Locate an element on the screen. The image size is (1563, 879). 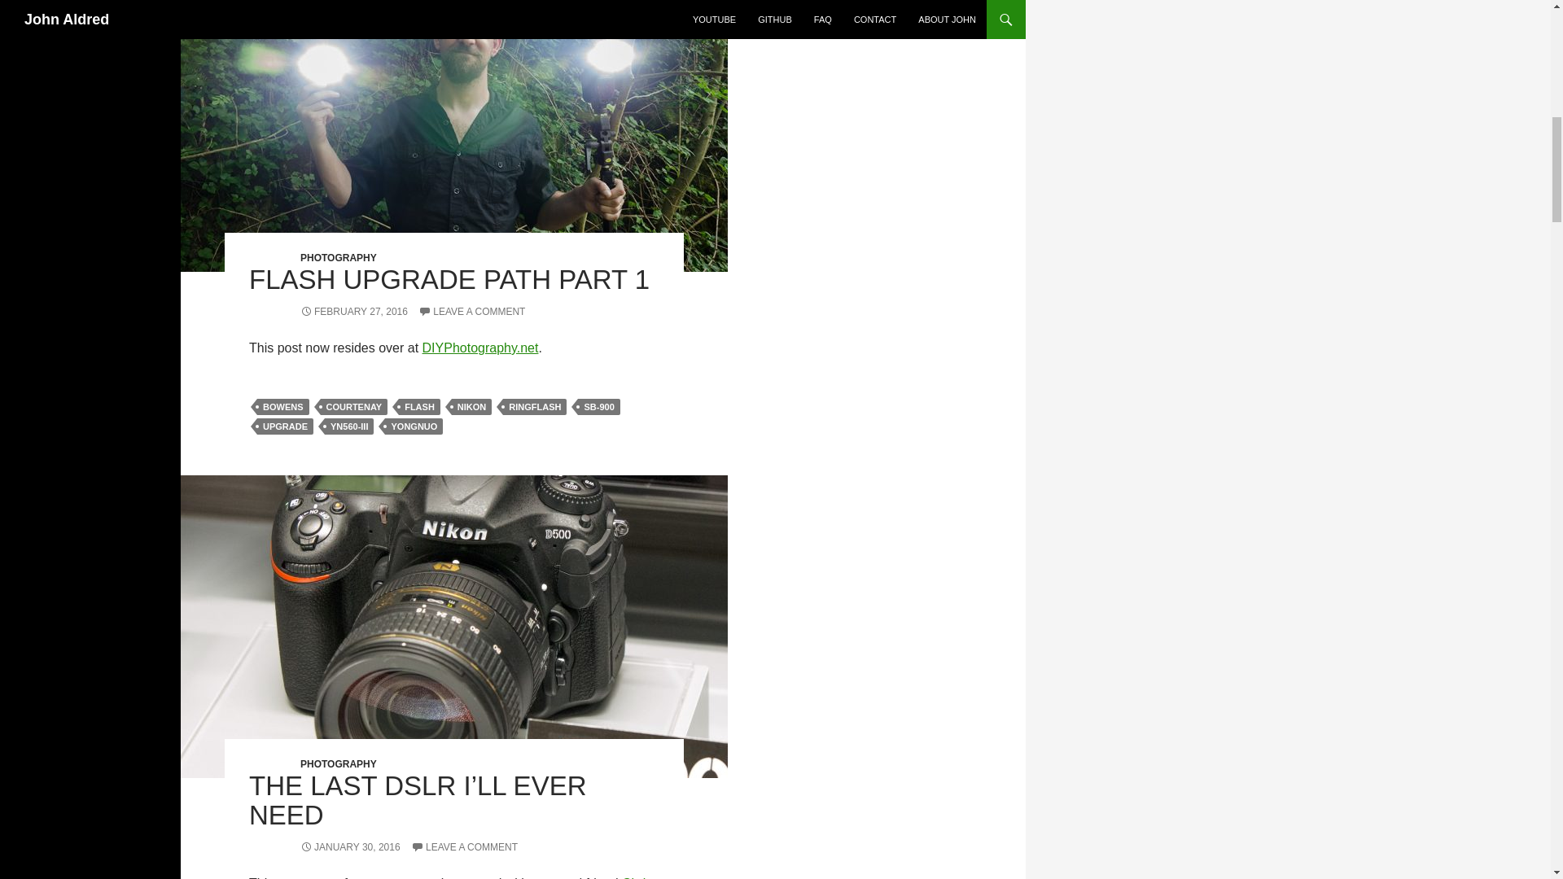
COURTENAY is located at coordinates (353, 407).